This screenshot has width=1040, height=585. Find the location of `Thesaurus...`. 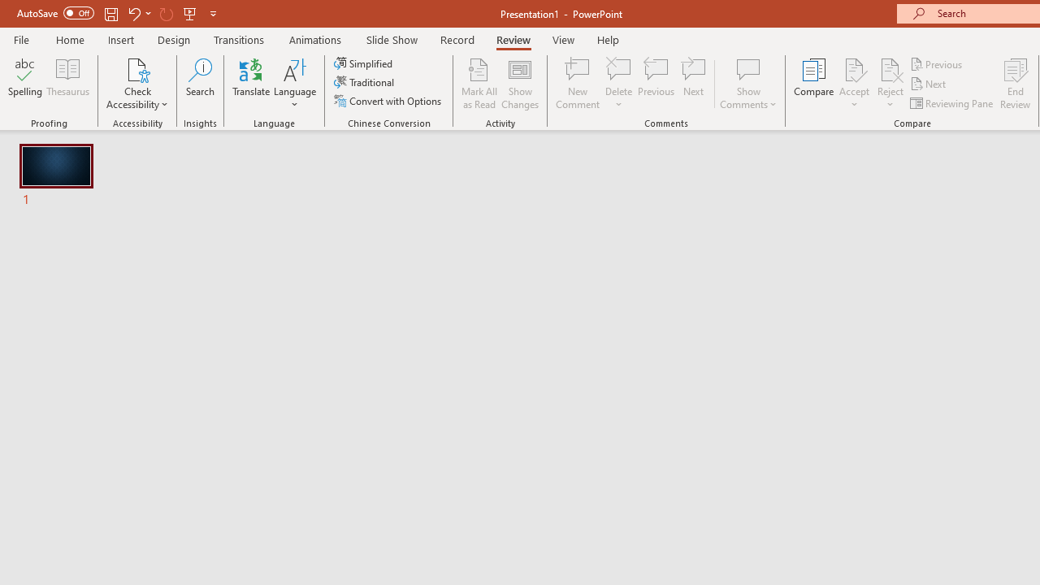

Thesaurus... is located at coordinates (68, 83).